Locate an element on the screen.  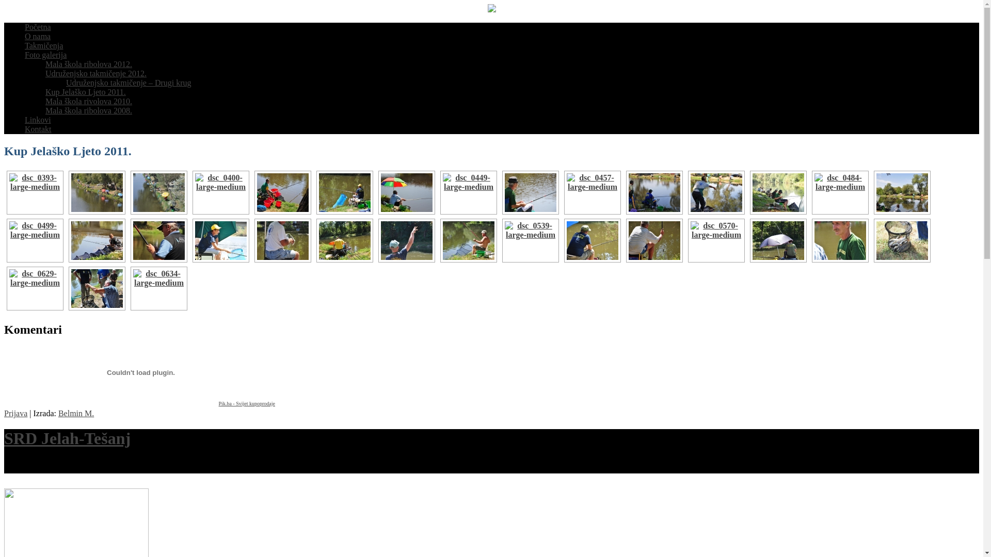
  is located at coordinates (282, 193).